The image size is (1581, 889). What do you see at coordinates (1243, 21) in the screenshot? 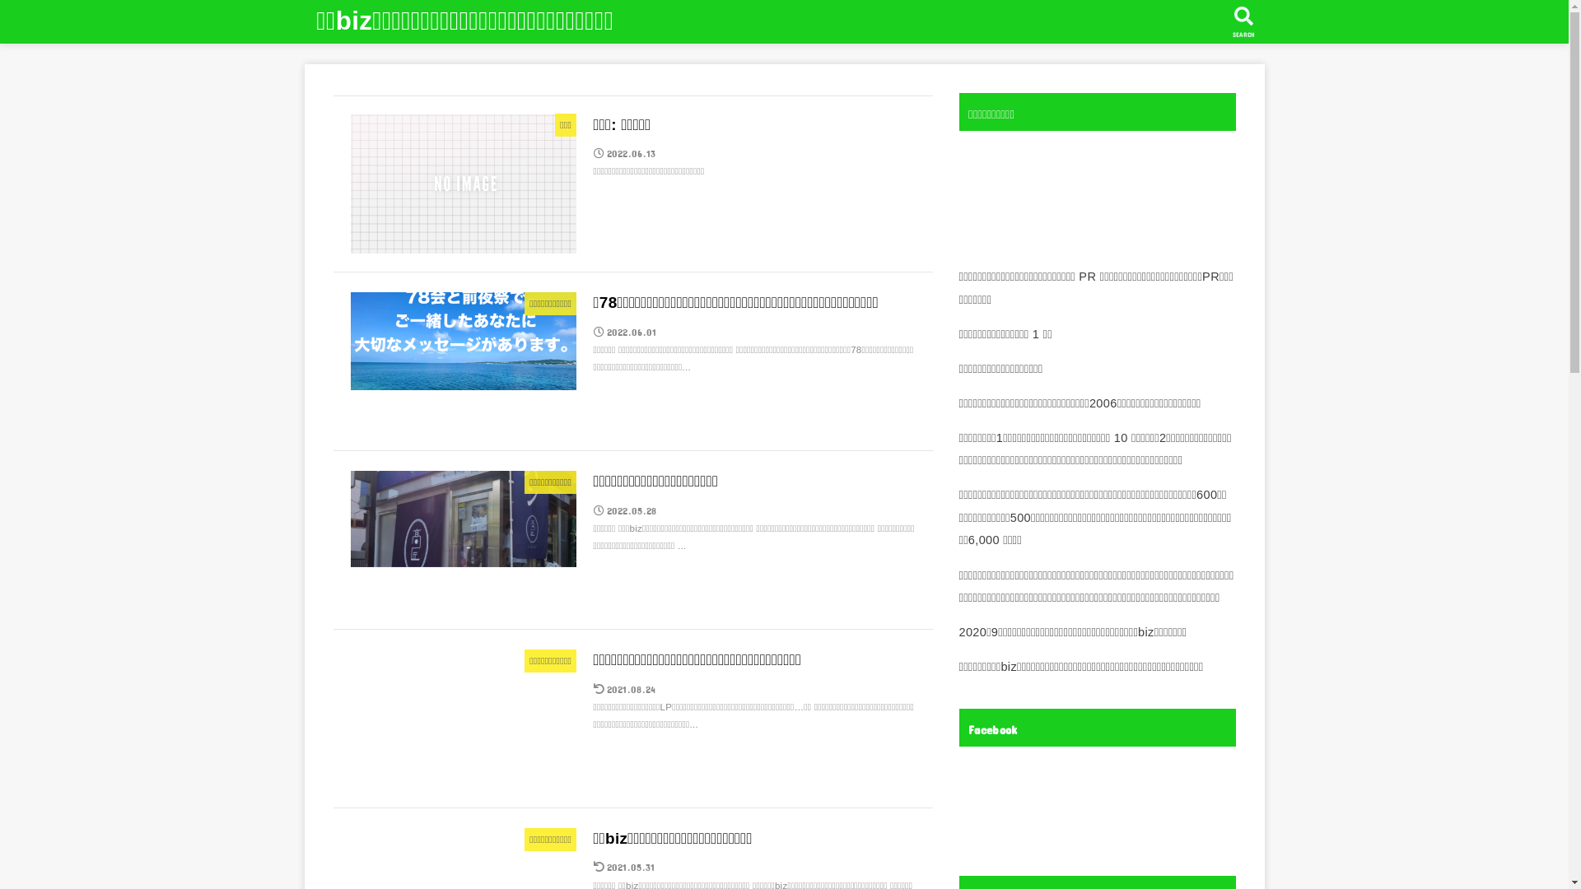
I see `SEARCH` at bounding box center [1243, 21].